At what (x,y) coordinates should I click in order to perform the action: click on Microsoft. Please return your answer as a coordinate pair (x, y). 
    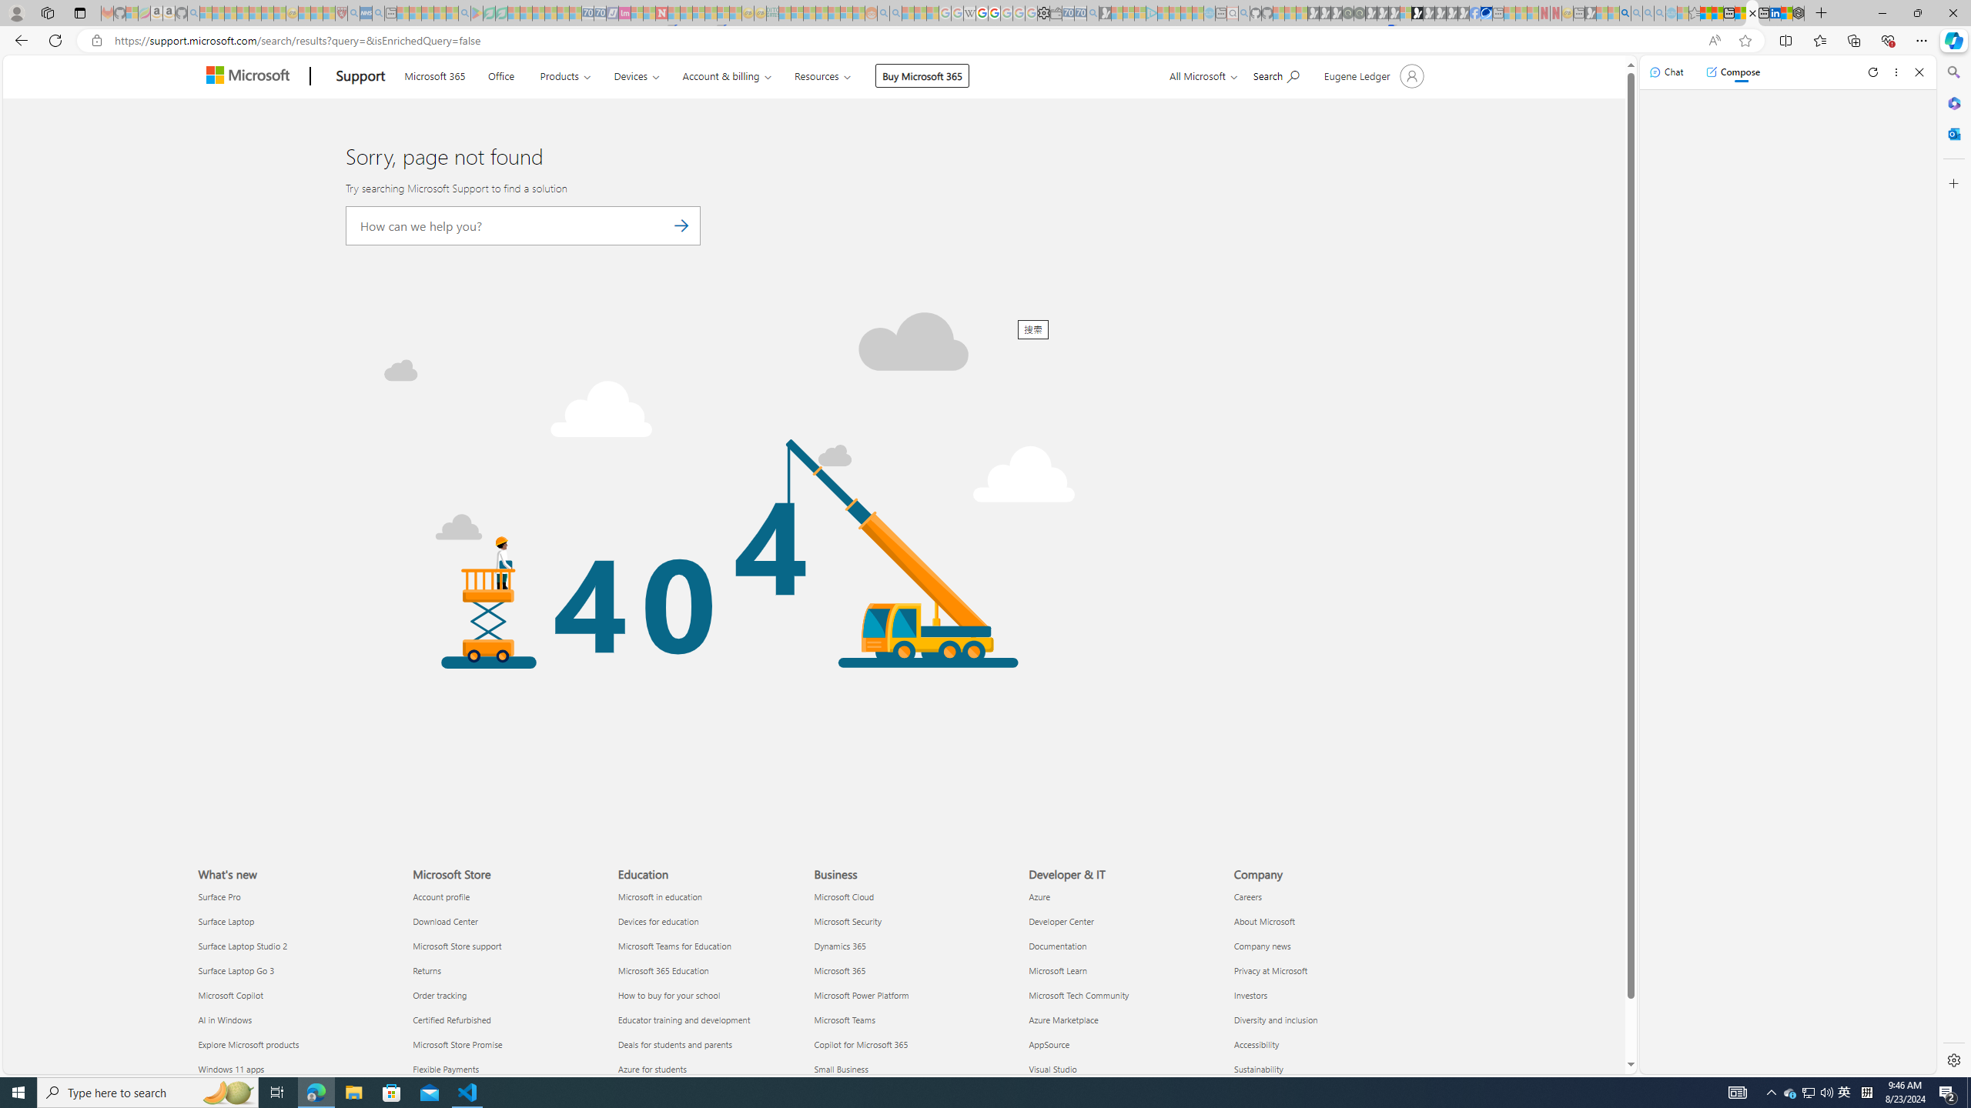
    Looking at the image, I should click on (250, 77).